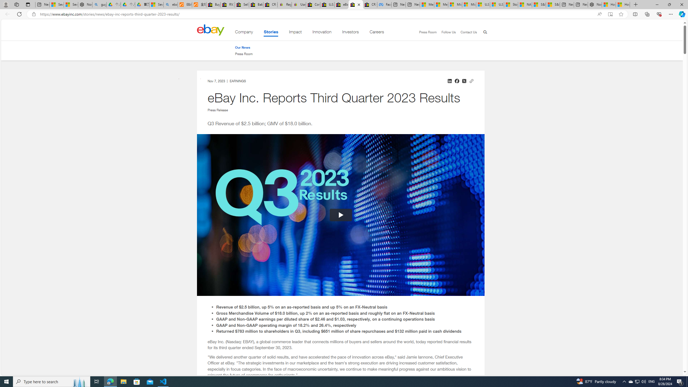  I want to click on RV, Trailer & Camper Steps & Ladders for sale | eBay, so click(228, 5).